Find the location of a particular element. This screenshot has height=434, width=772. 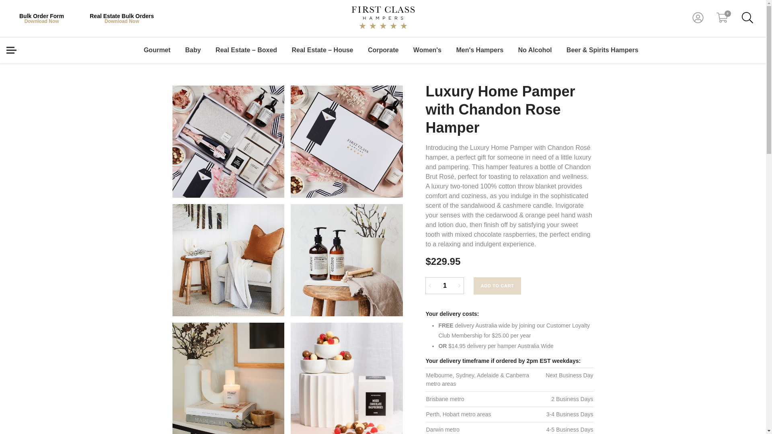

Baby is located at coordinates (193, 50).